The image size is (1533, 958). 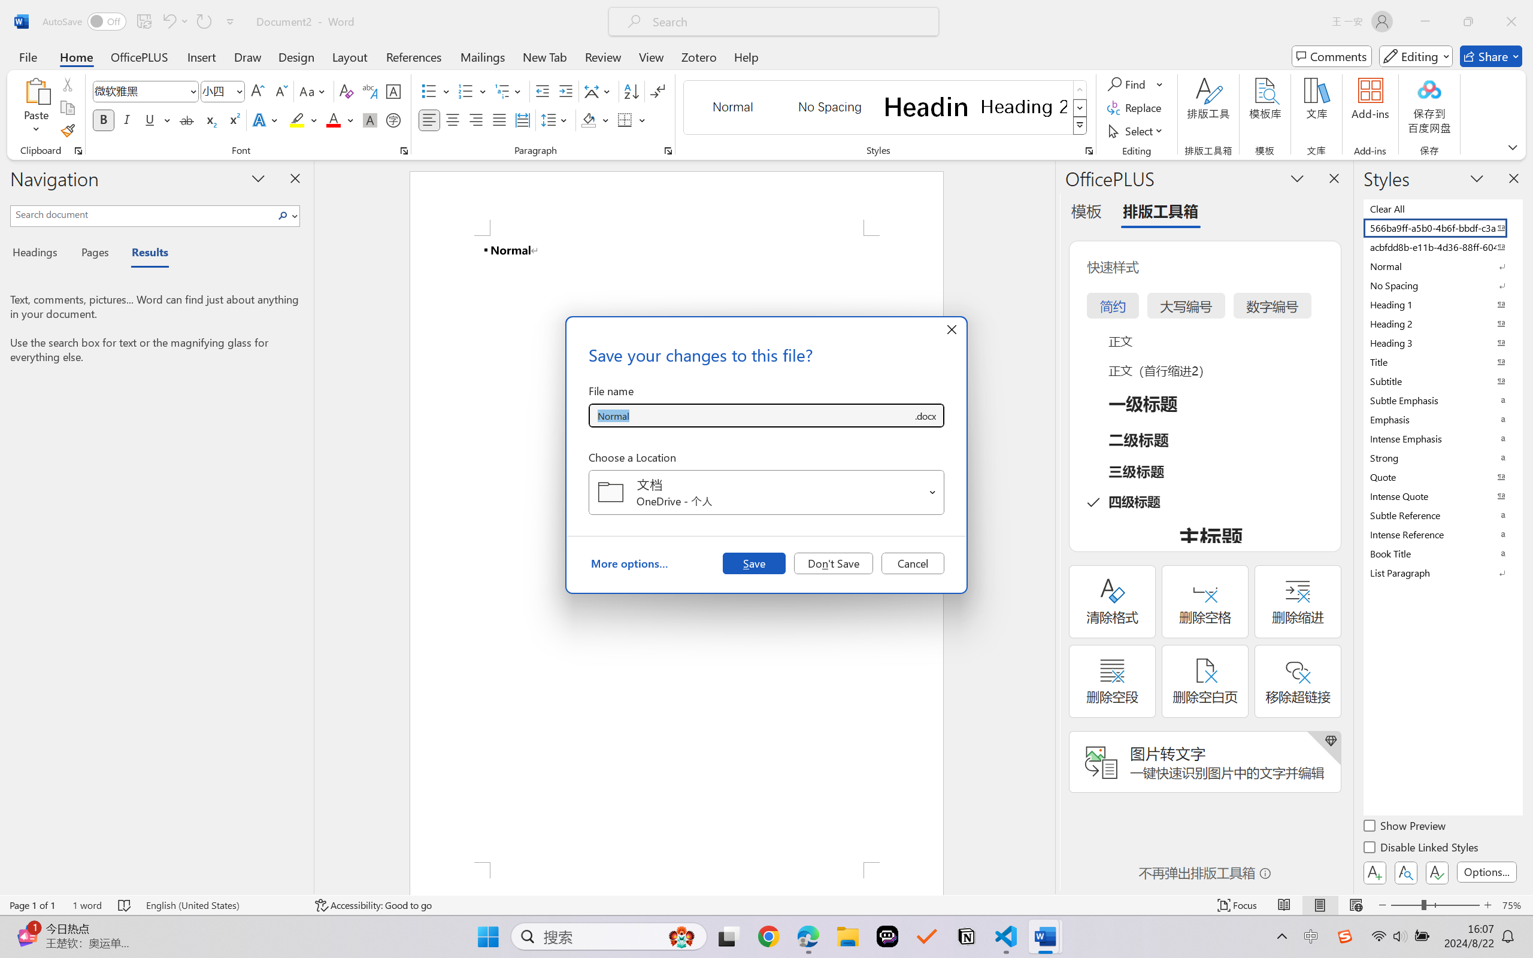 I want to click on Title, so click(x=1442, y=362).